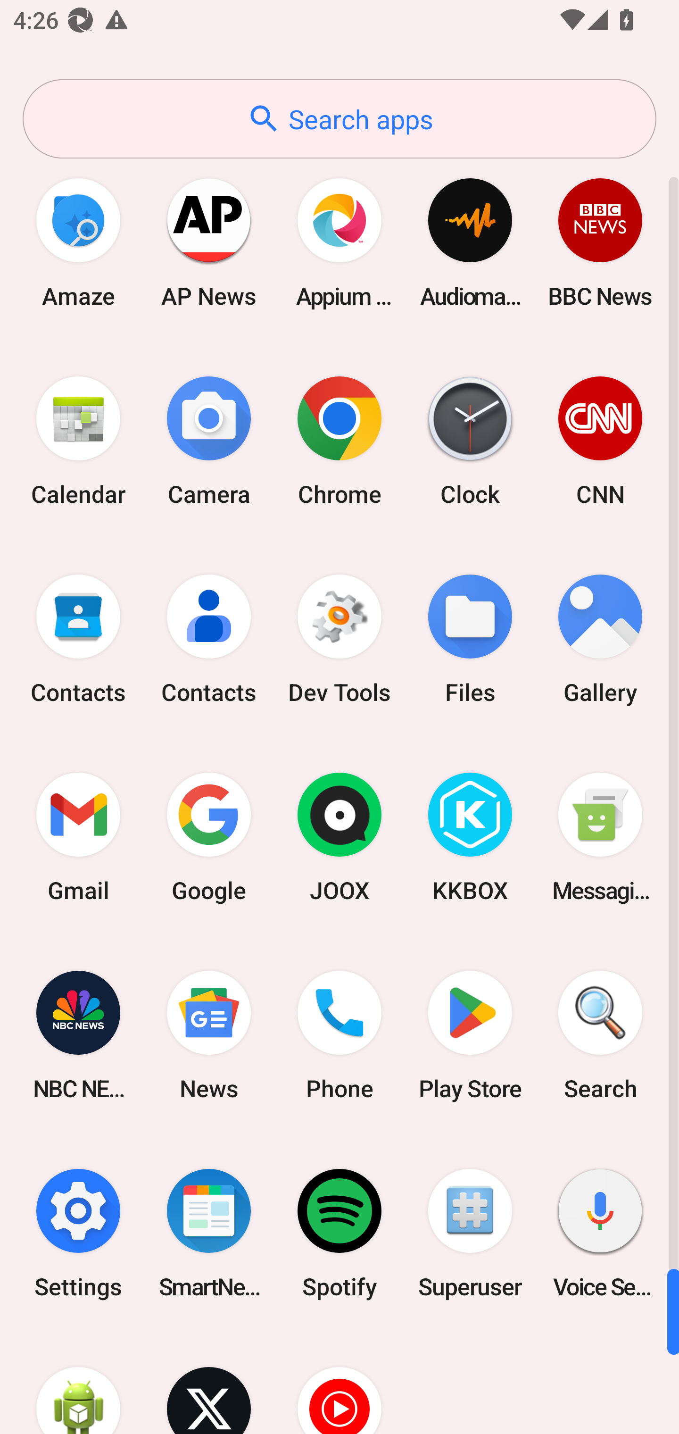 This screenshot has width=679, height=1434. I want to click on Voice Search, so click(600, 1233).